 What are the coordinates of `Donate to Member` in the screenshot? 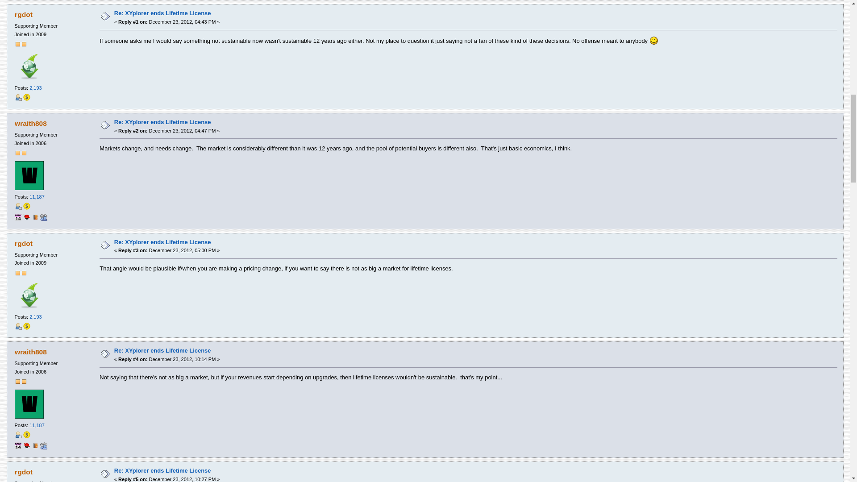 It's located at (26, 206).